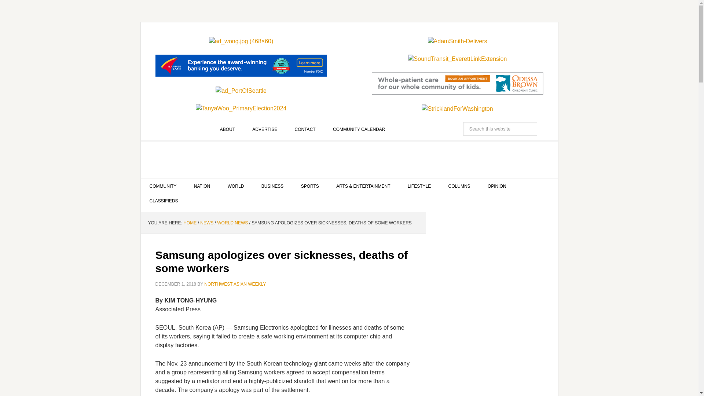  Describe the element at coordinates (236, 186) in the screenshot. I see `WORLD` at that location.